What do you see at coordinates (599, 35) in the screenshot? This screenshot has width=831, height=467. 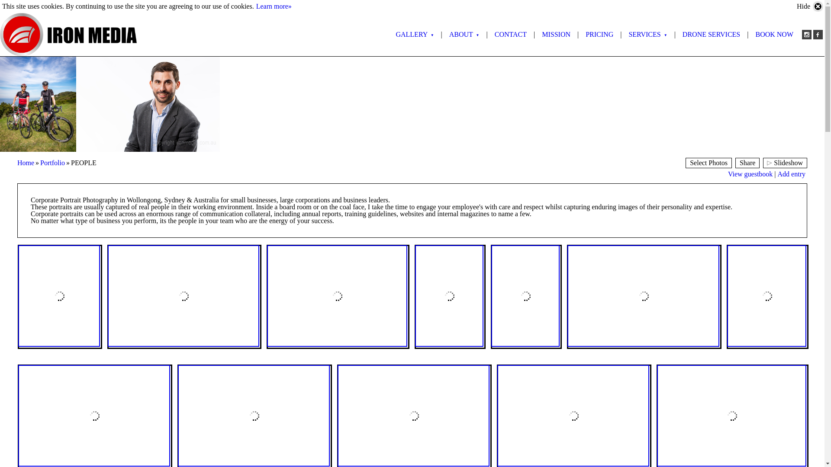 I see `PRICING` at bounding box center [599, 35].